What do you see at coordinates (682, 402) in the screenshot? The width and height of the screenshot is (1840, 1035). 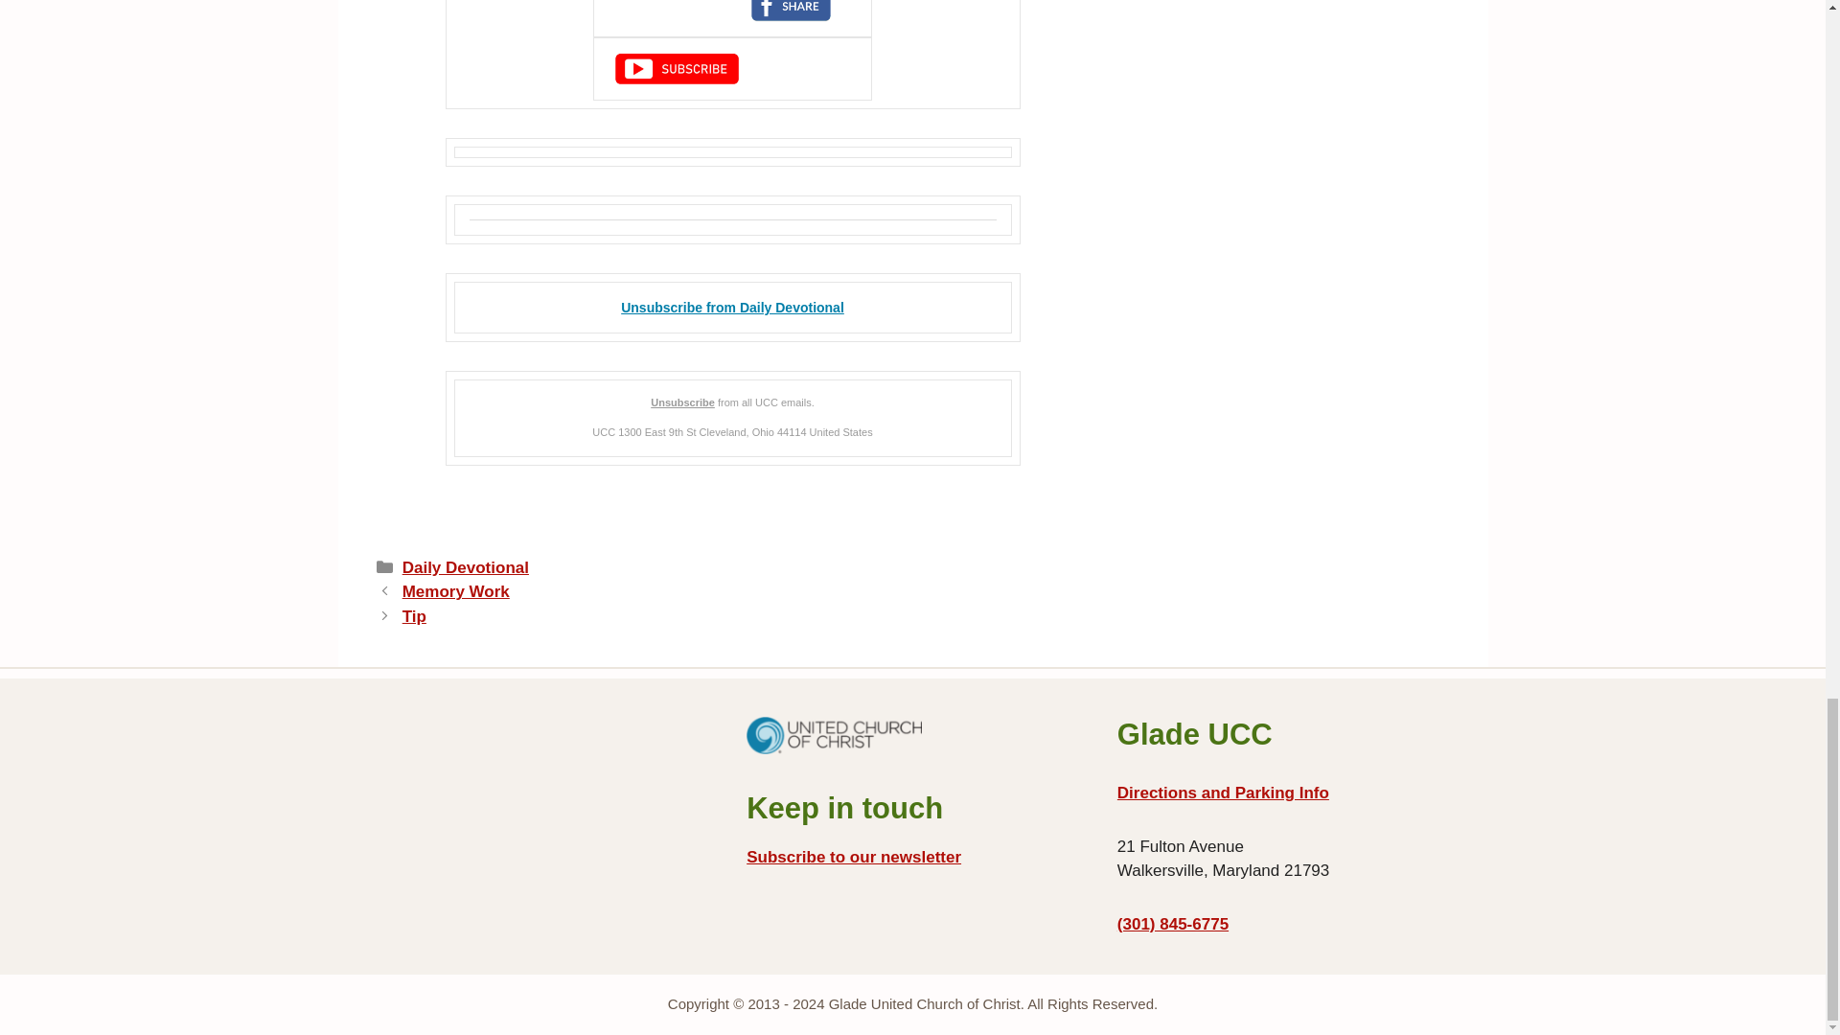 I see `Unsubscribe` at bounding box center [682, 402].